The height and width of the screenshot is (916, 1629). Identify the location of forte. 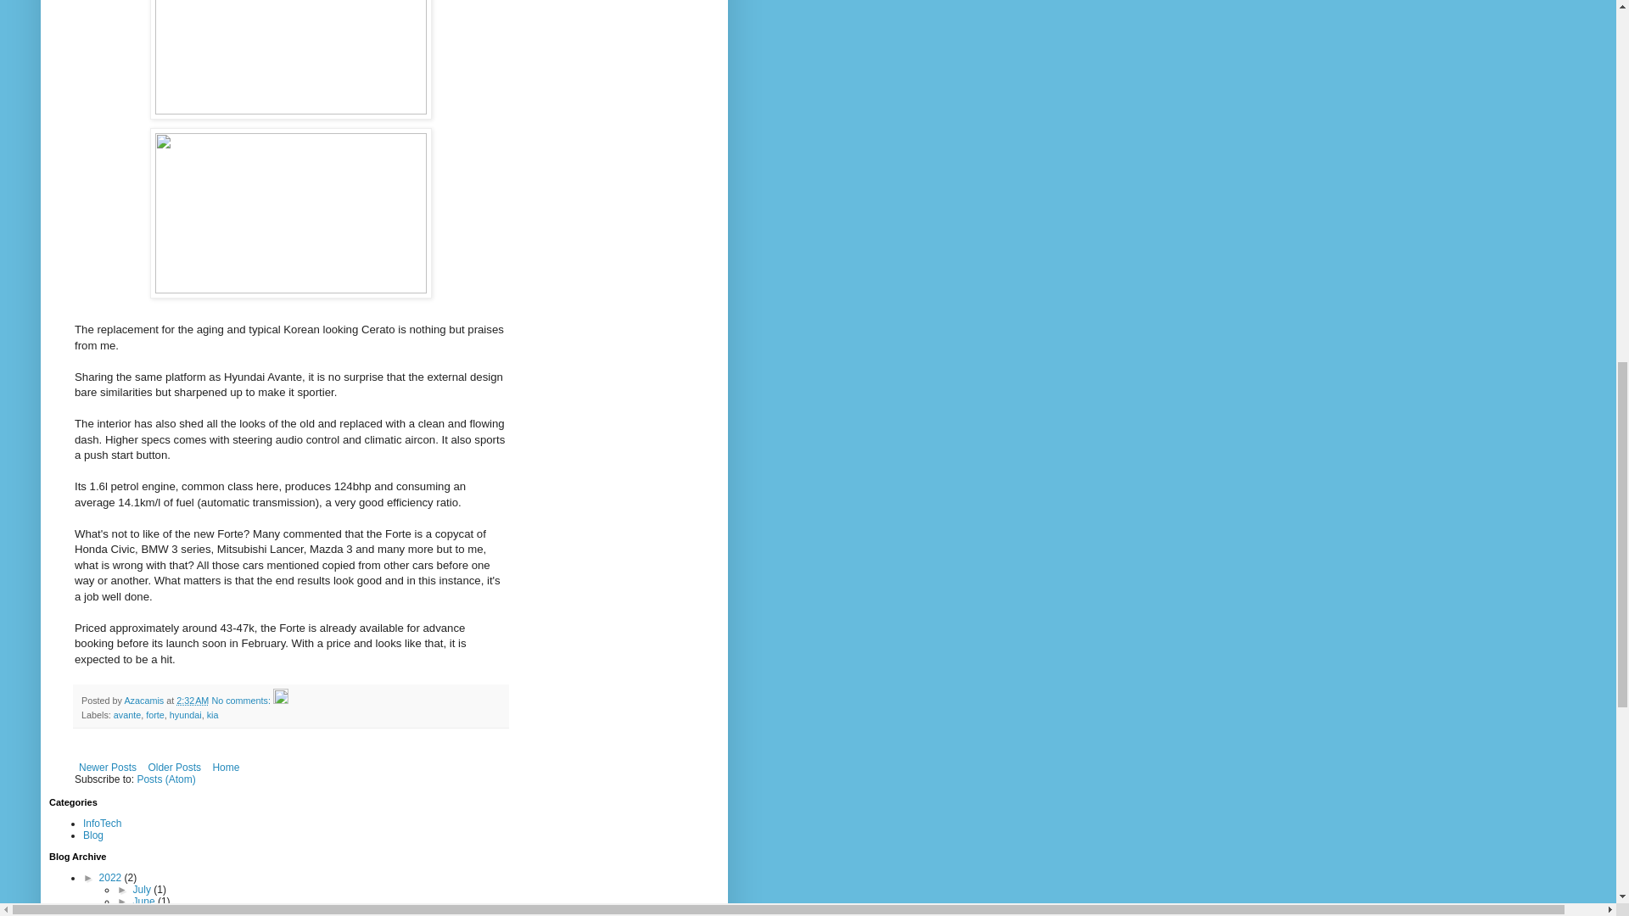
(154, 714).